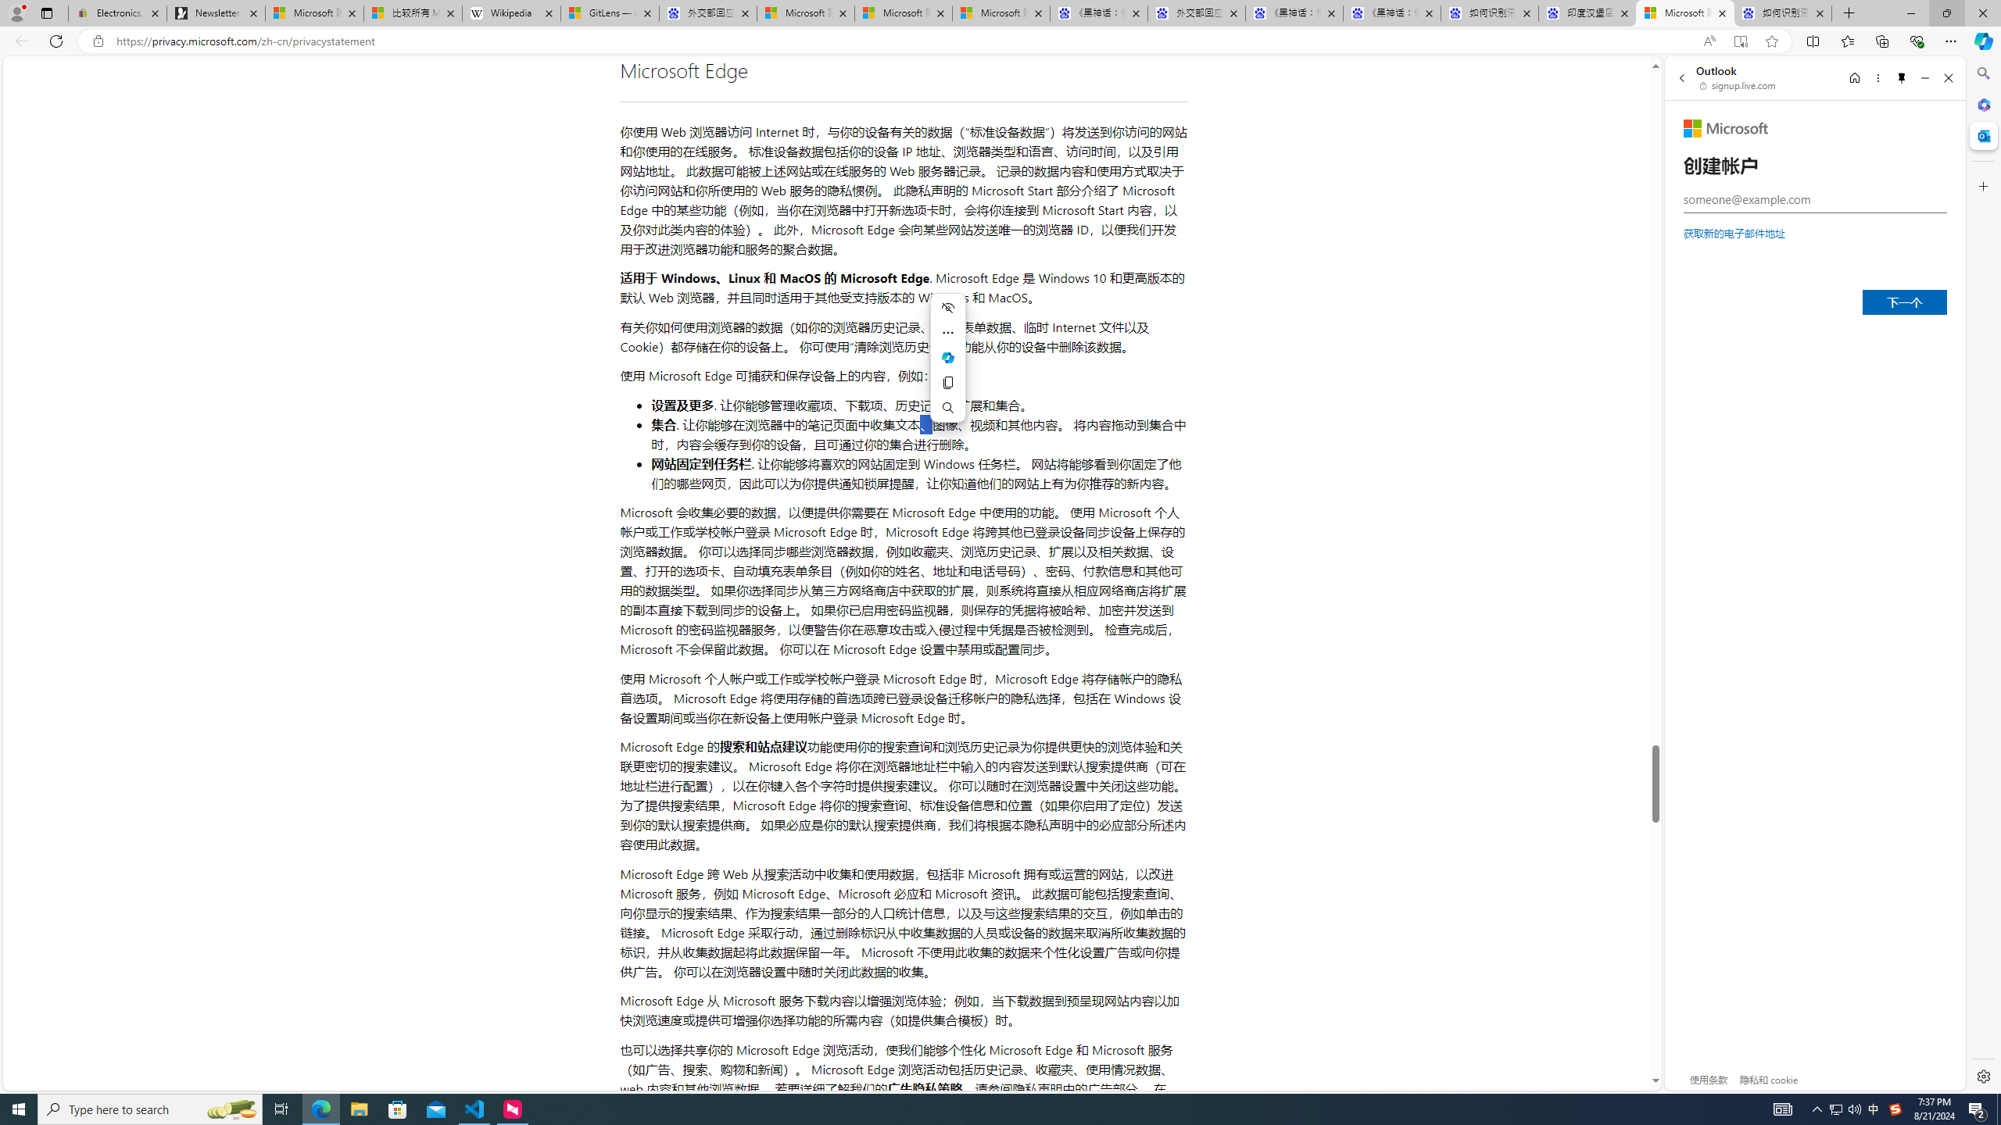 The height and width of the screenshot is (1125, 2001). Describe the element at coordinates (947, 333) in the screenshot. I see `More actions` at that location.